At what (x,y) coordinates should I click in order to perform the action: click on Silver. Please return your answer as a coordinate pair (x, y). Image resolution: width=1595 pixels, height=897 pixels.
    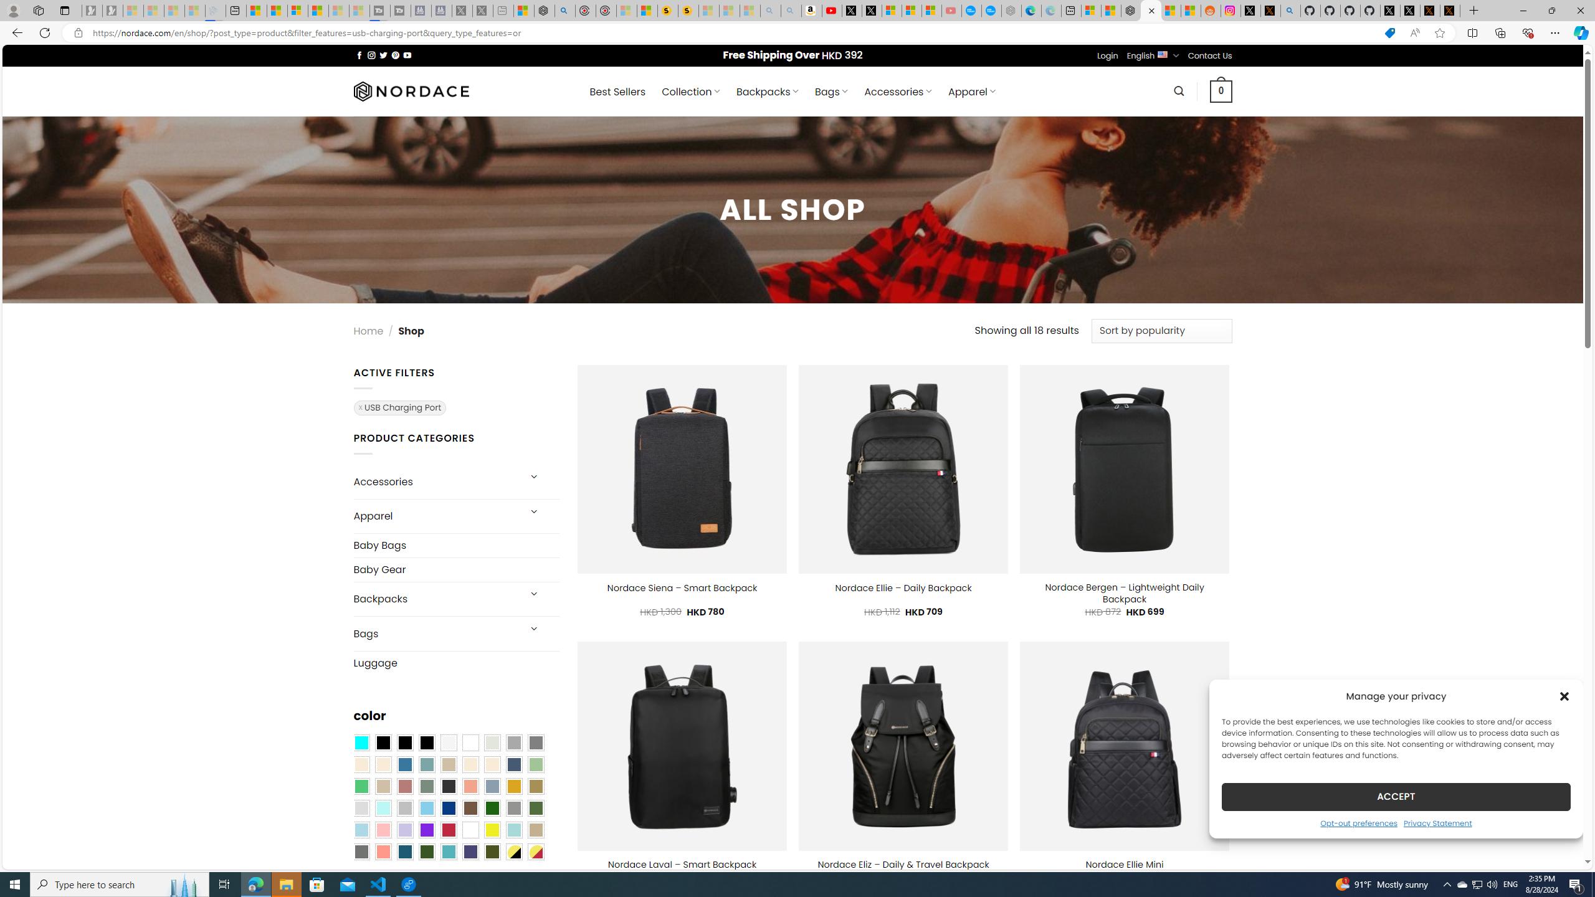
    Looking at the image, I should click on (405, 808).